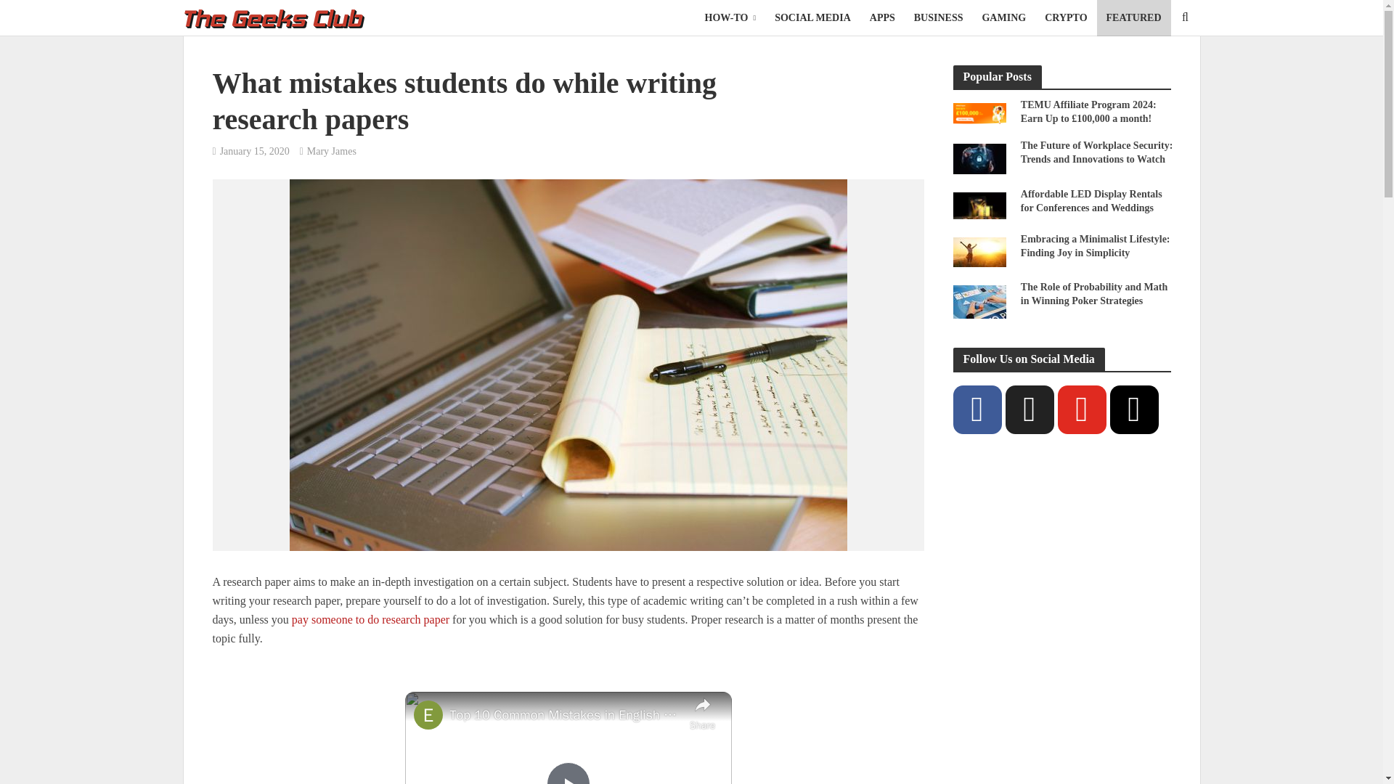 The image size is (1394, 784). Describe the element at coordinates (1066, 17) in the screenshot. I see `CRYPTO` at that location.